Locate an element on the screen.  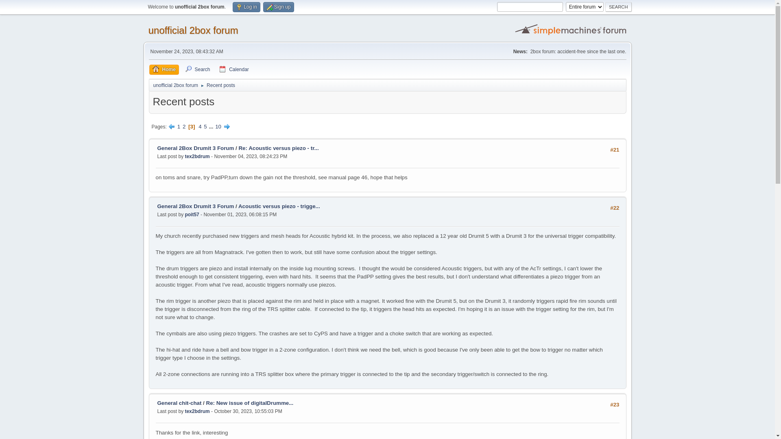
1 is located at coordinates (179, 127).